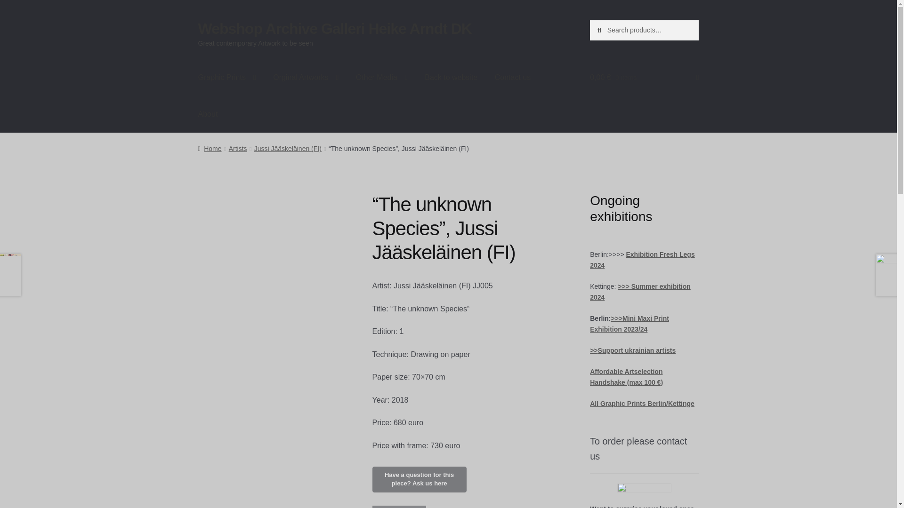 This screenshot has height=508, width=904. Describe the element at coordinates (306, 78) in the screenshot. I see `Orginal Artworks` at that location.